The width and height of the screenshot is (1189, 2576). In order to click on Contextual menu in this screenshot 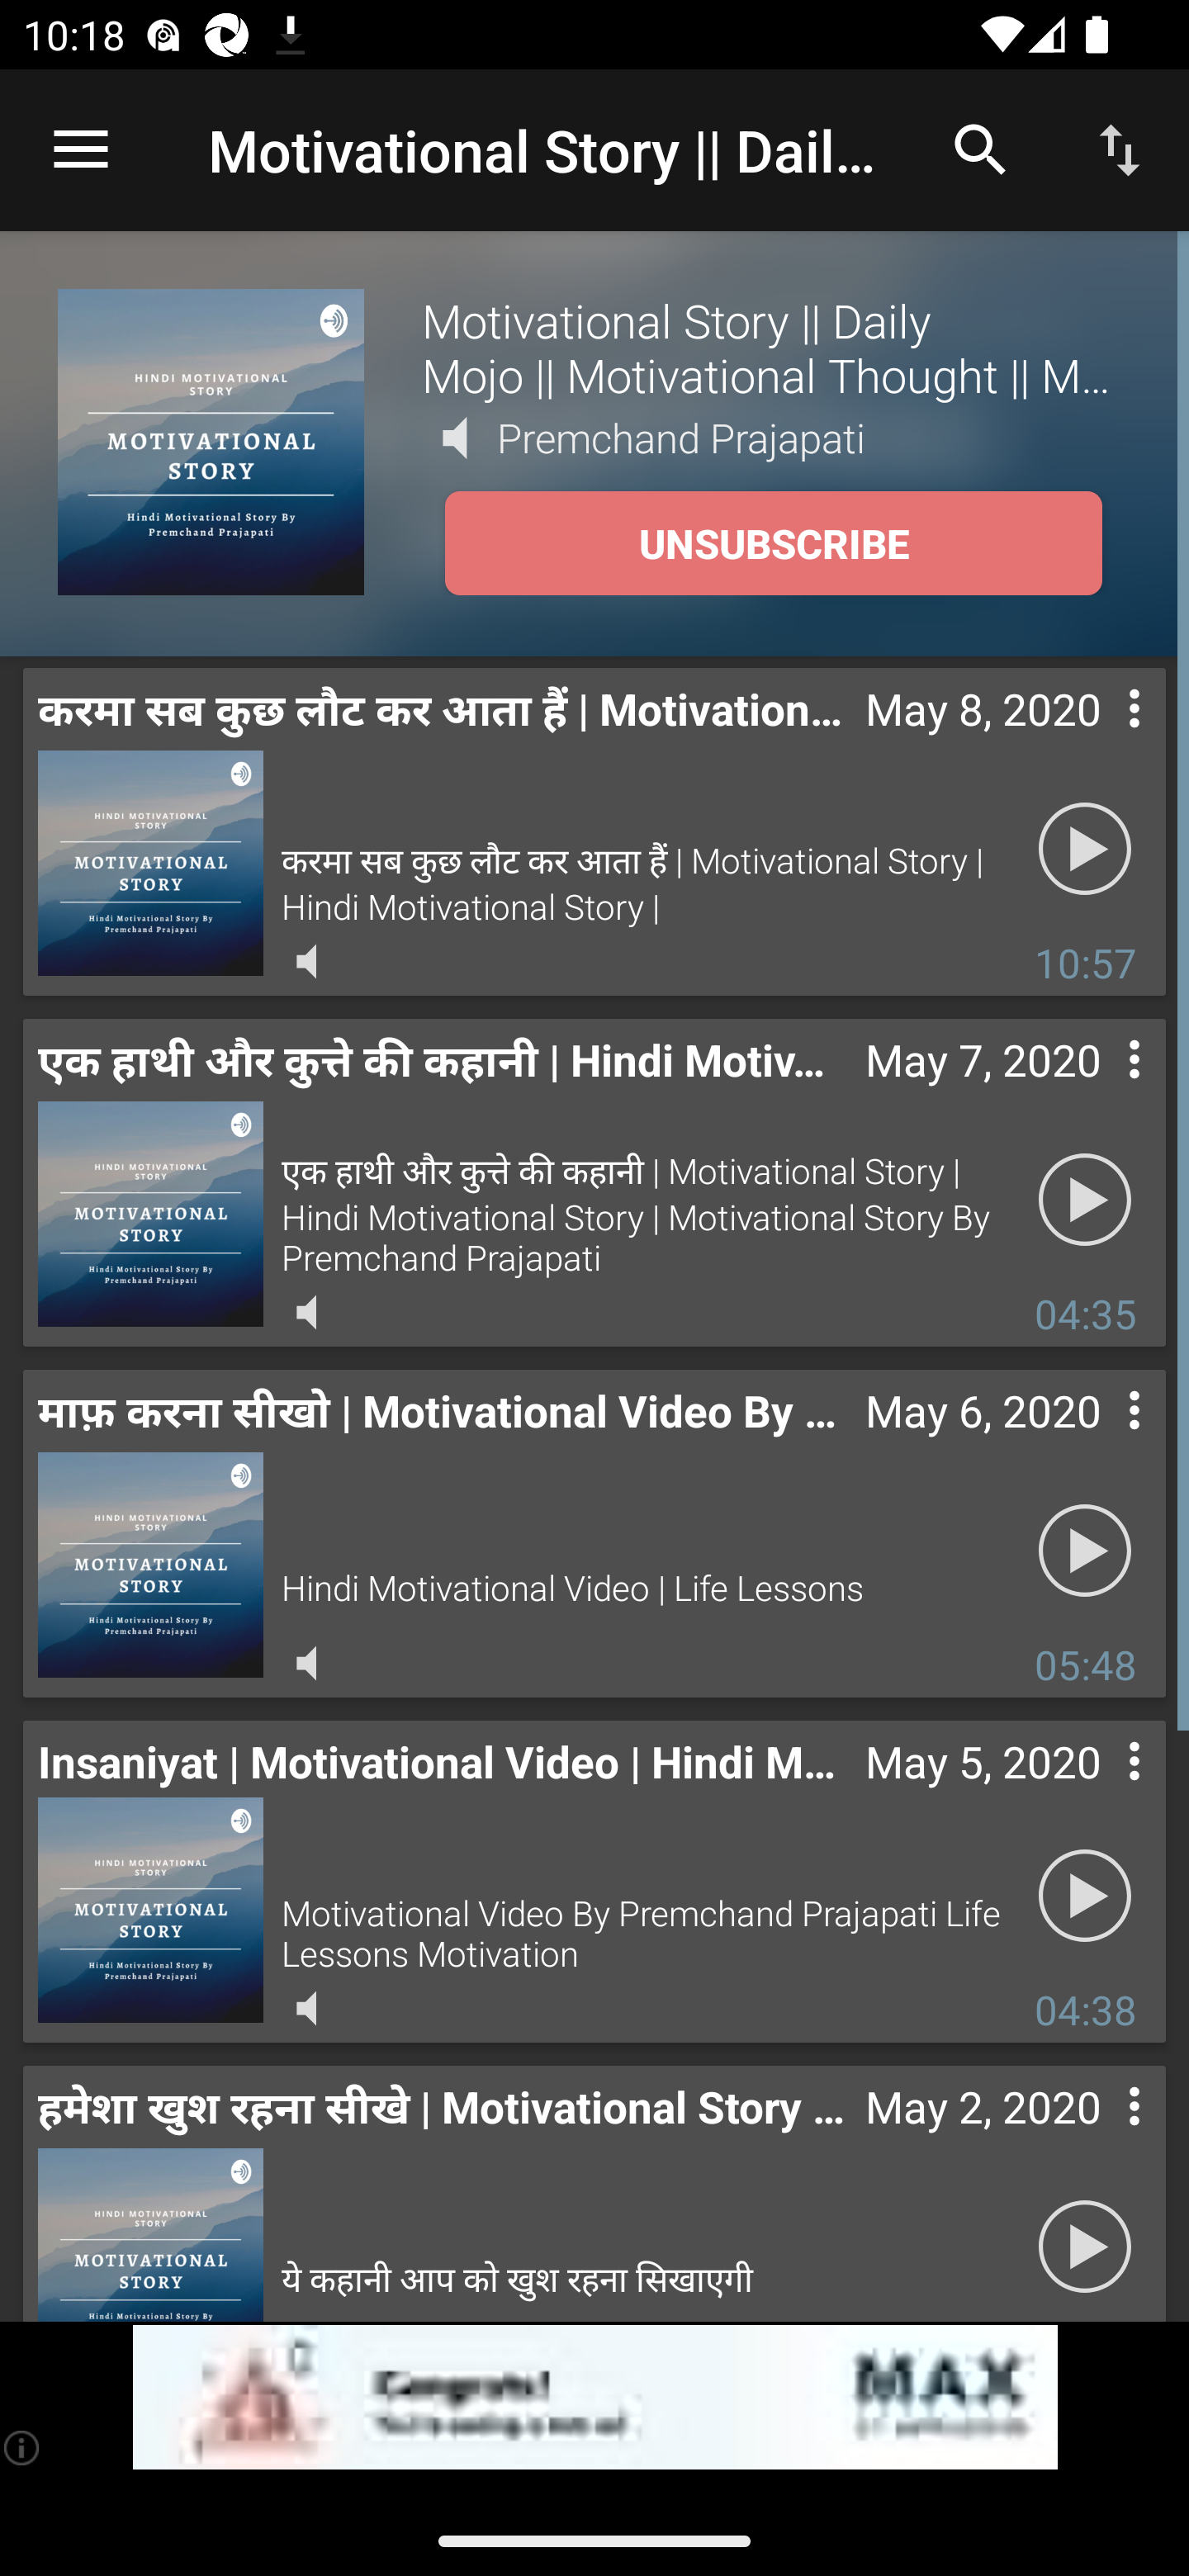, I will do `click(1098, 2138)`.